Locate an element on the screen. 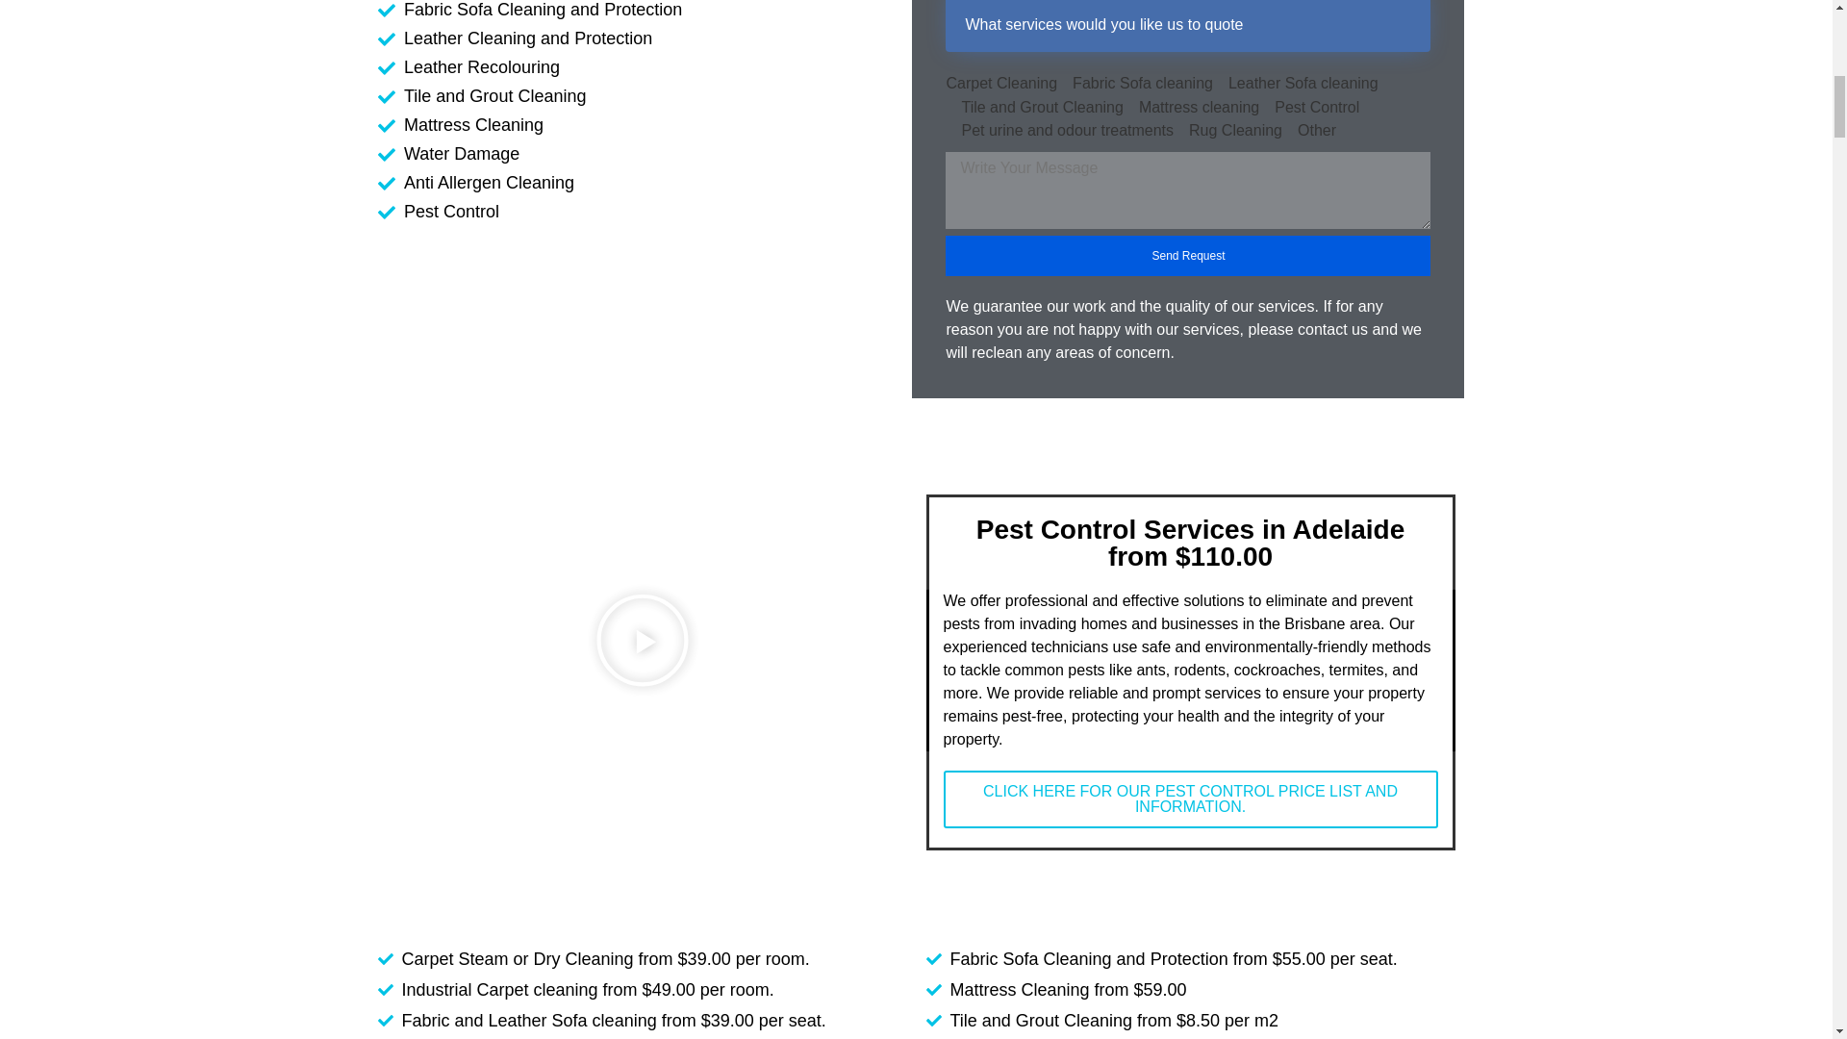  Send Request is located at coordinates (1187, 256).